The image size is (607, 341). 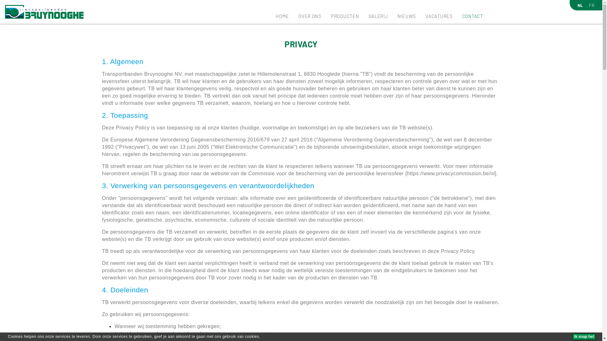 I want to click on NIEUWS, so click(x=407, y=16).